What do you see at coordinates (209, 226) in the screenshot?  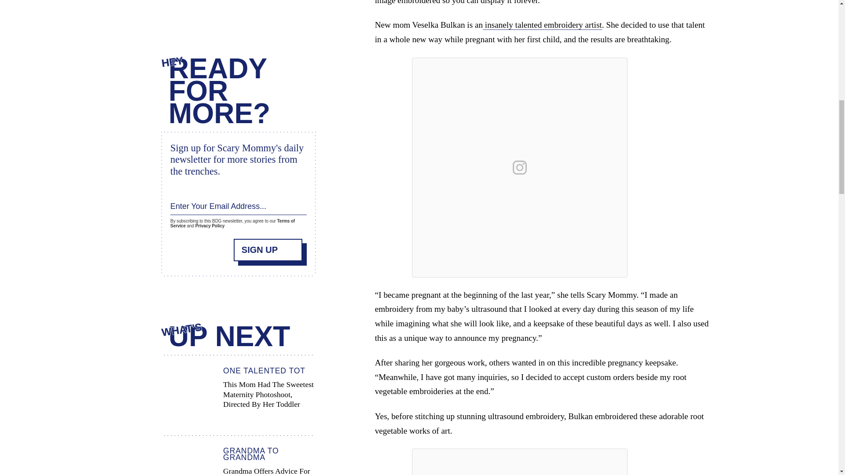 I see `Privacy Policy` at bounding box center [209, 226].